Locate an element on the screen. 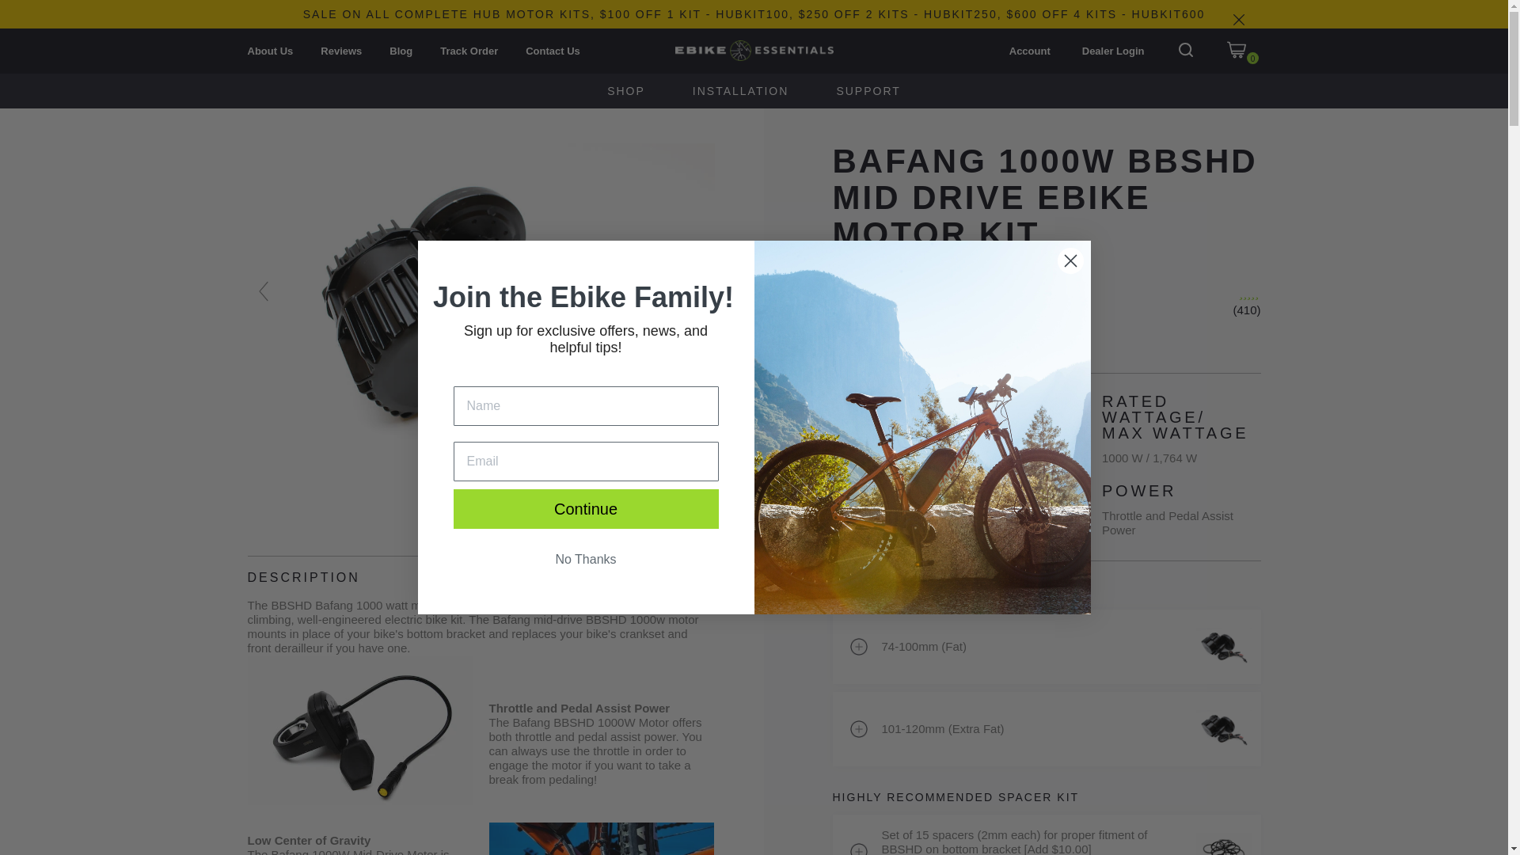 The image size is (1520, 855). Contact Us is located at coordinates (553, 51).